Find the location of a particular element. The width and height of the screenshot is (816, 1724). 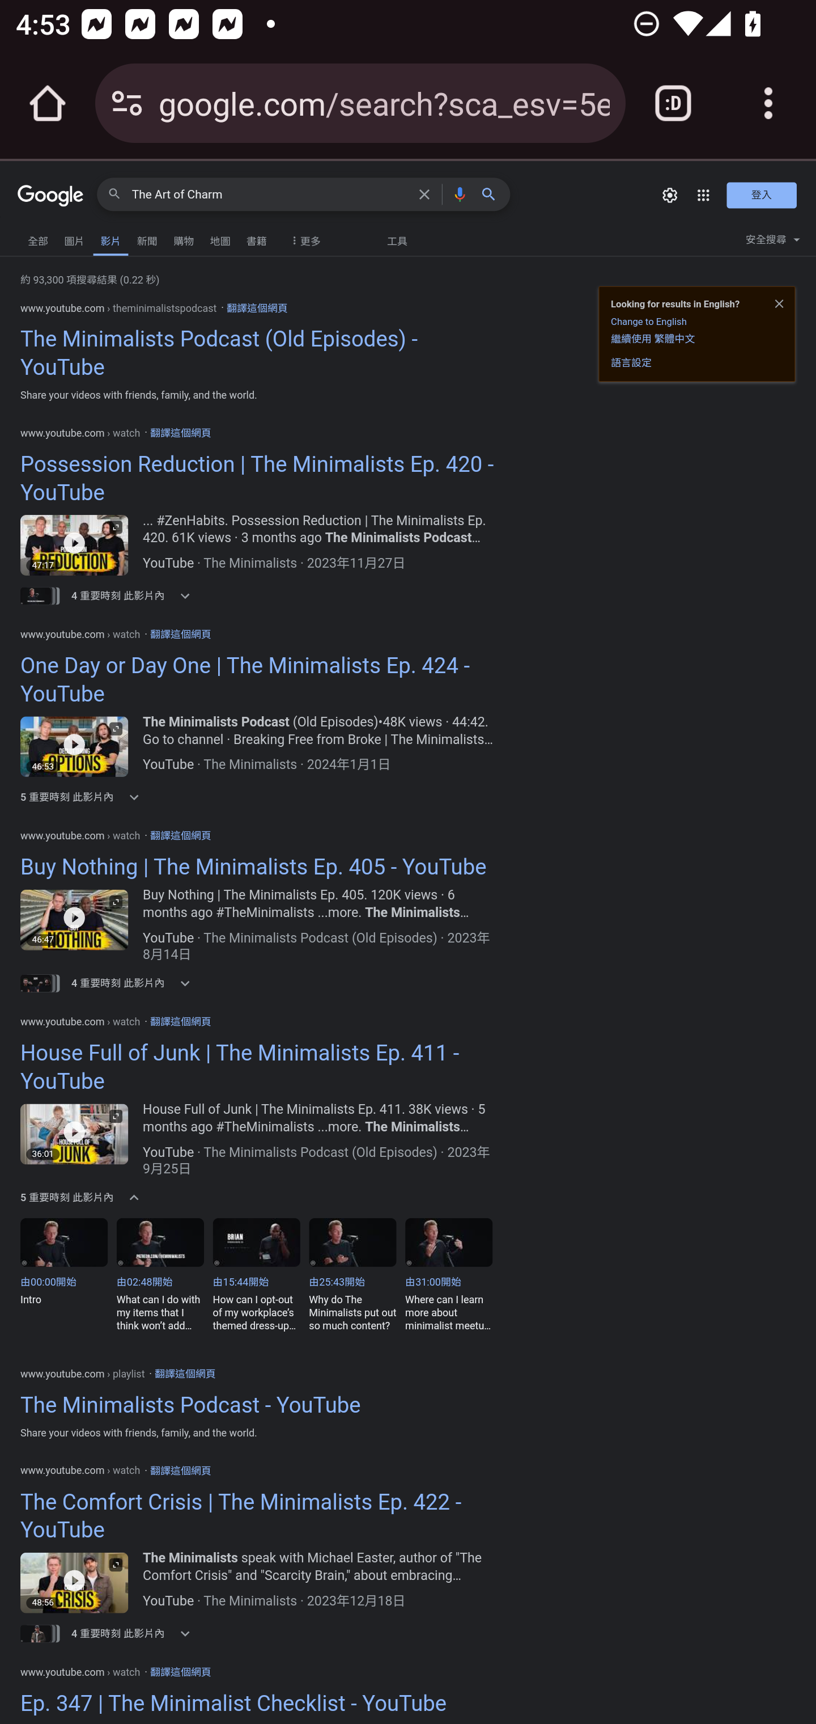

安全搜尋 is located at coordinates (772, 242).